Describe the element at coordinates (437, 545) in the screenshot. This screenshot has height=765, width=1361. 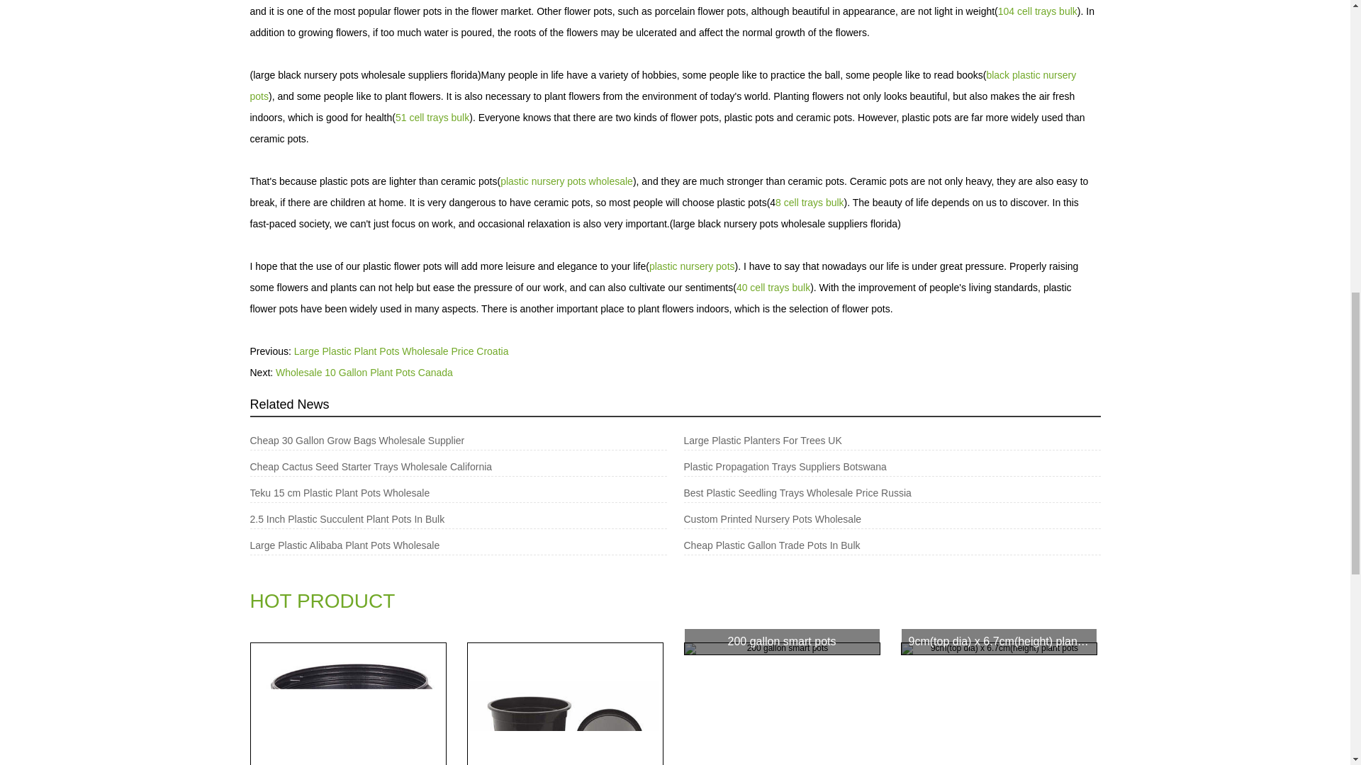
I see `Large Plastic Alibaba Plant Pots Wholesale` at that location.